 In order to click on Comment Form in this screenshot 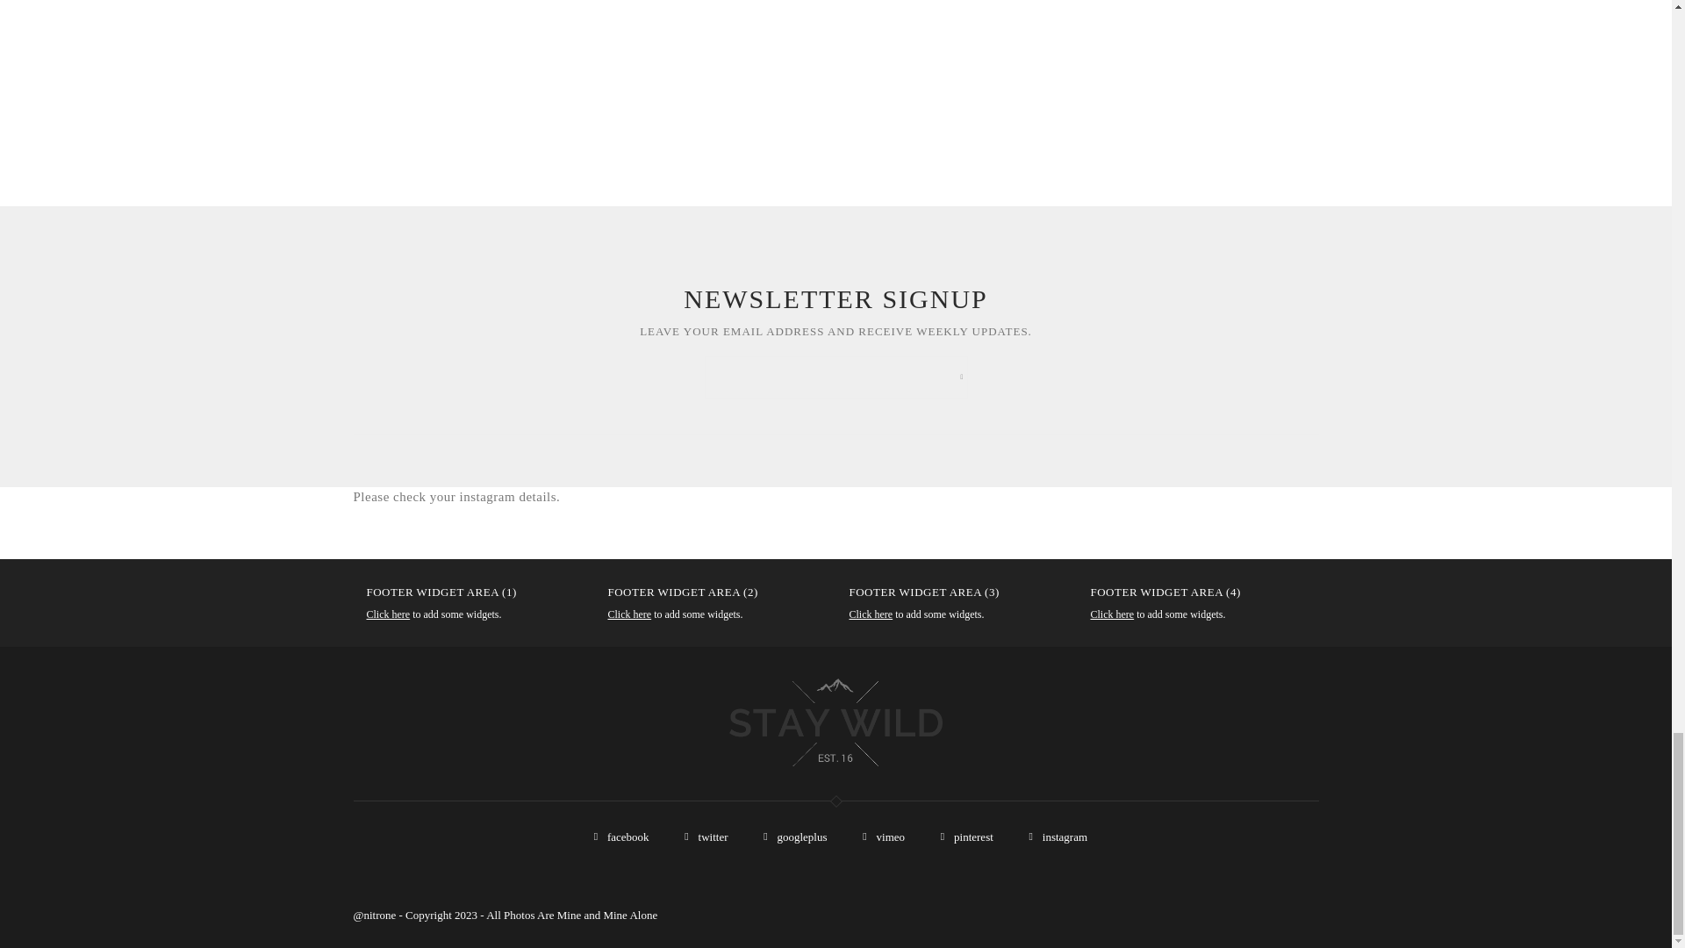, I will do `click(666, 75)`.